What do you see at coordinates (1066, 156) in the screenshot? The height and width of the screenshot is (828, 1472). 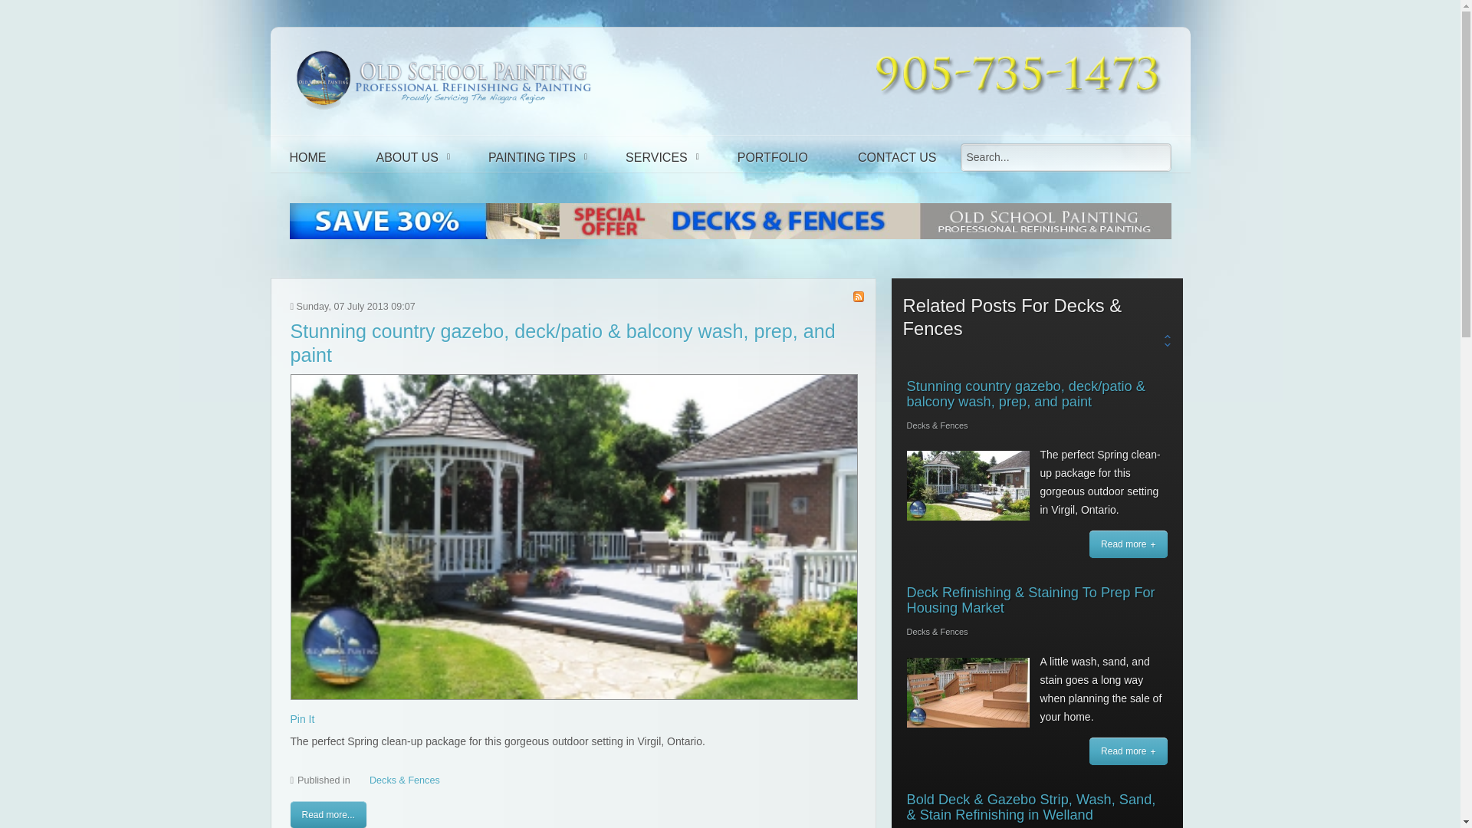 I see `Search...` at bounding box center [1066, 156].